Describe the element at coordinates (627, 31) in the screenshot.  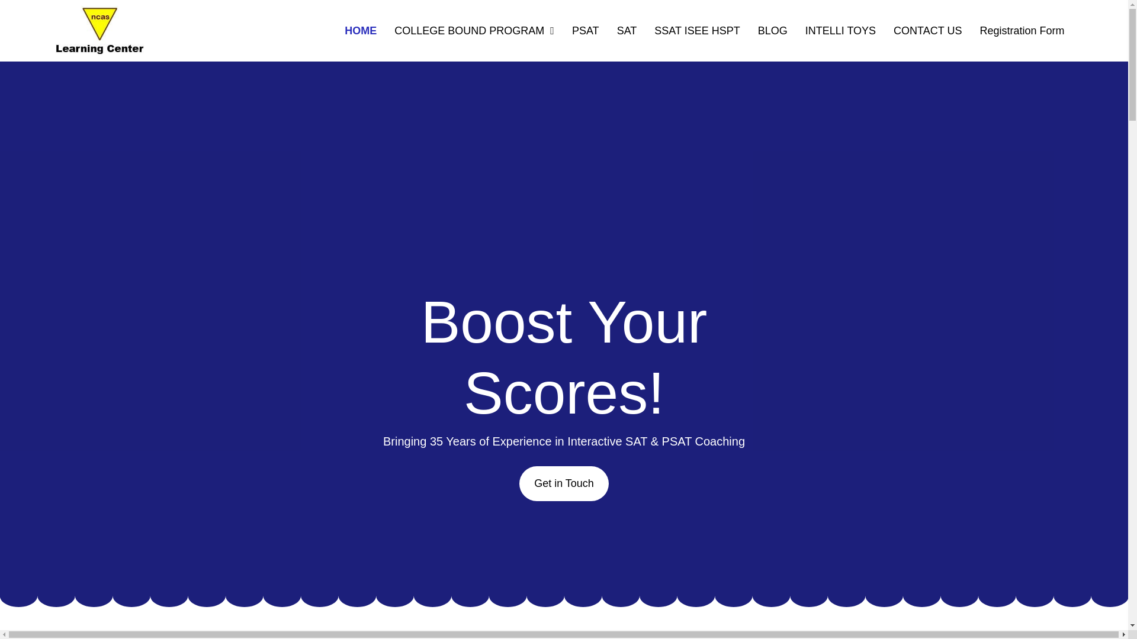
I see `SAT` at that location.